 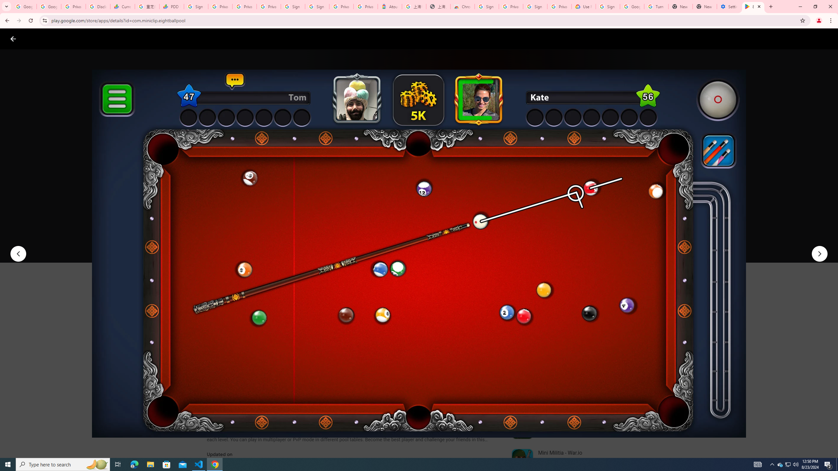 What do you see at coordinates (18, 254) in the screenshot?
I see `Previous` at bounding box center [18, 254].